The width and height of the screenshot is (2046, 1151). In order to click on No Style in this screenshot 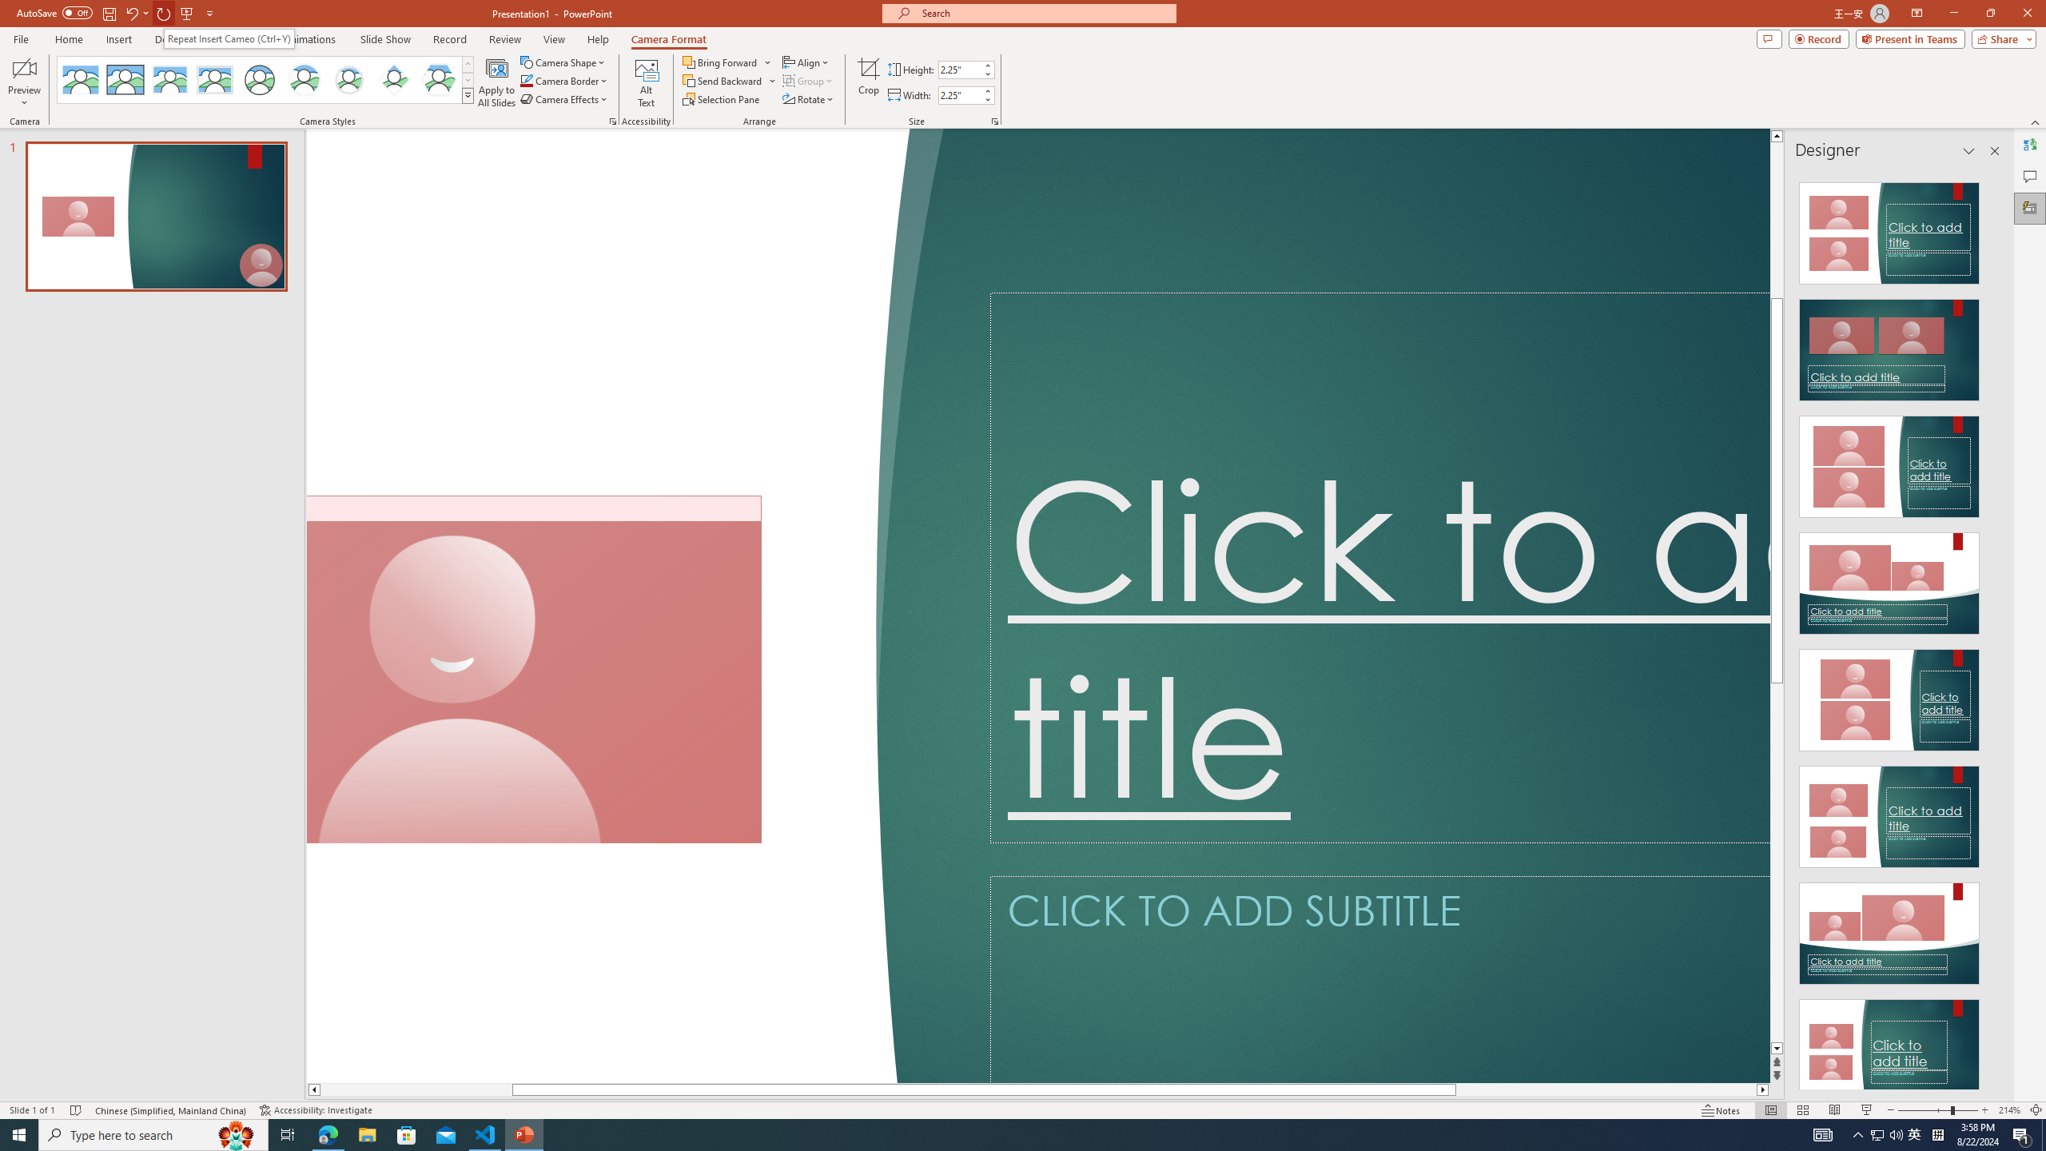, I will do `click(81, 80)`.